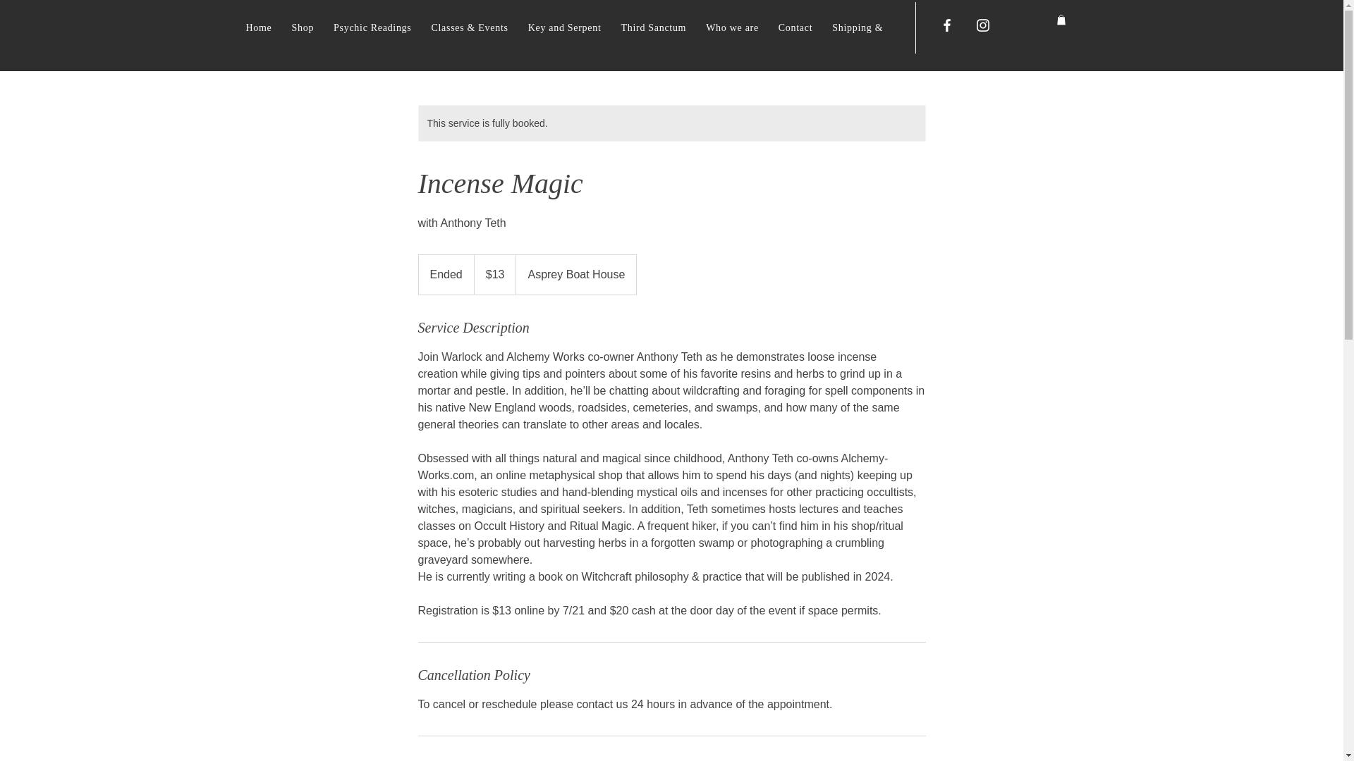  I want to click on Psychic Readings, so click(372, 27).